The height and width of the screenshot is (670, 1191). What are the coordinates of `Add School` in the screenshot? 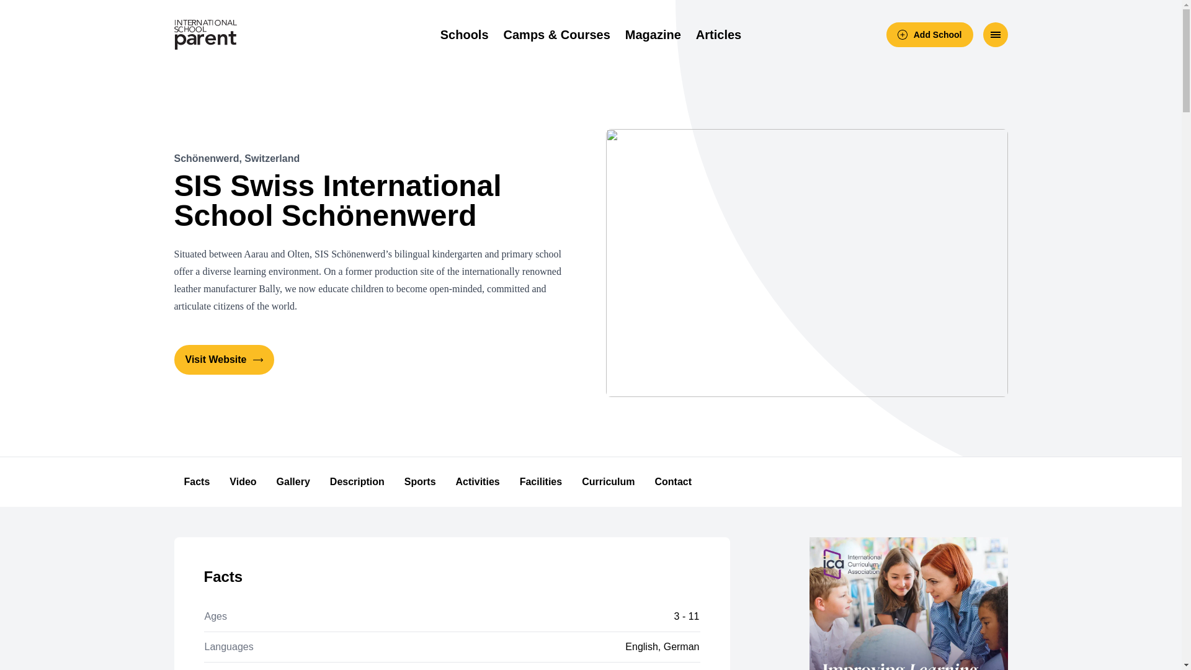 It's located at (929, 34).